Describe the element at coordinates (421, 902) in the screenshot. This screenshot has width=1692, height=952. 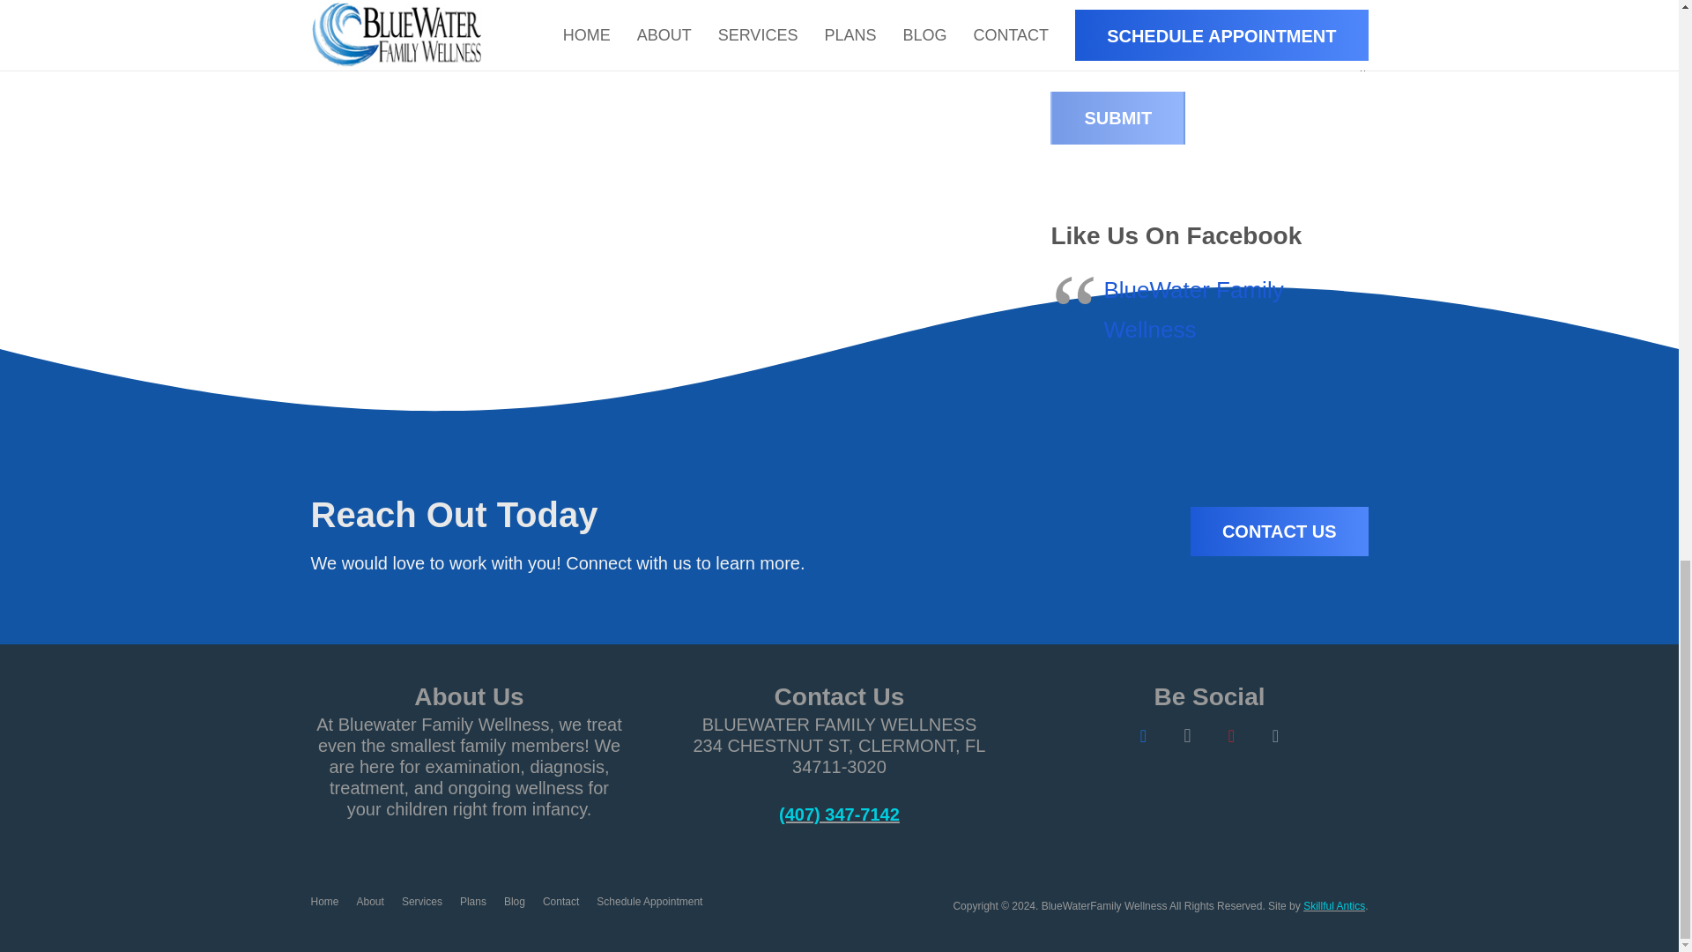
I see `Services` at that location.